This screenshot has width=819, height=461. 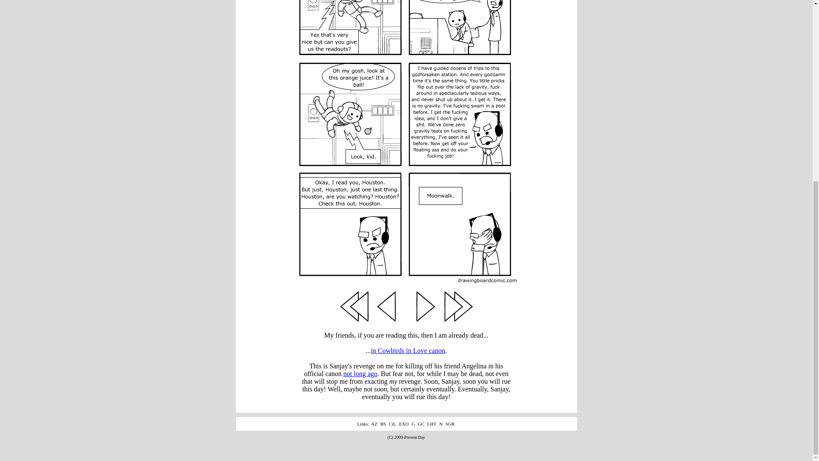 I want to click on in Cowbirds in Love canon, so click(x=408, y=351).